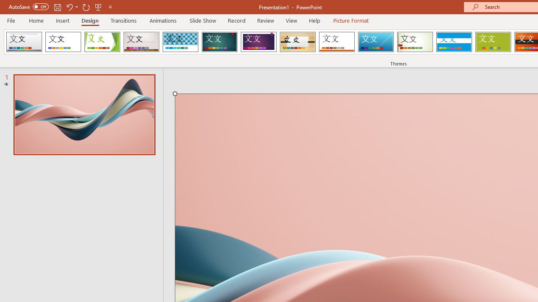 This screenshot has width=538, height=302. I want to click on Retrospect, so click(337, 42).